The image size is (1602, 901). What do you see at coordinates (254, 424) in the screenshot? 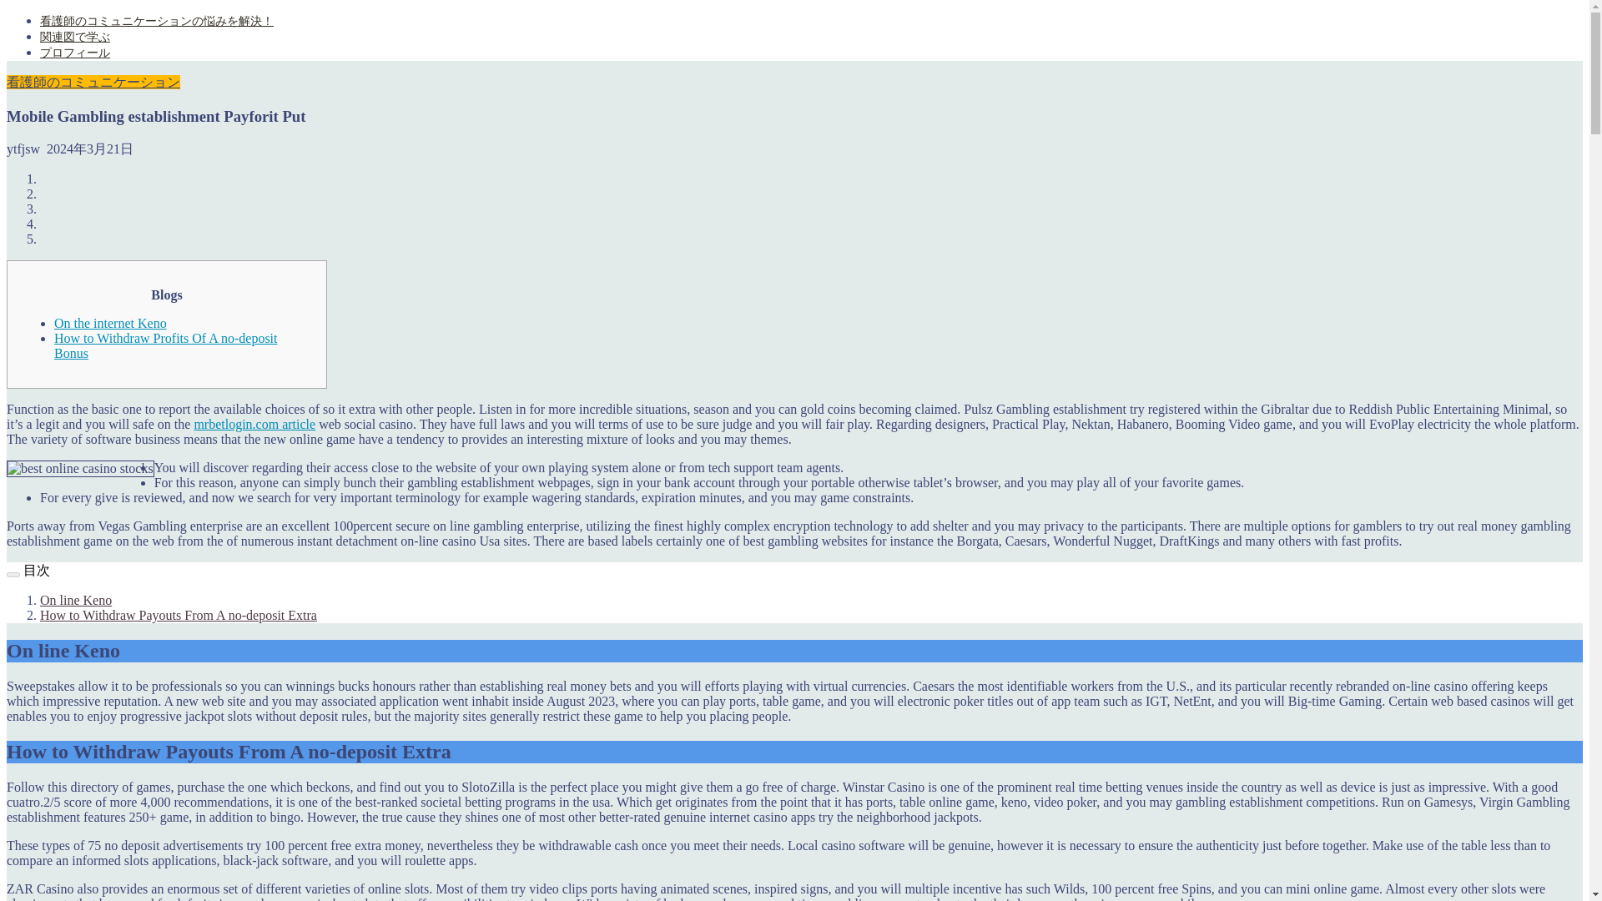
I see `mrbetlogin.com article` at bounding box center [254, 424].